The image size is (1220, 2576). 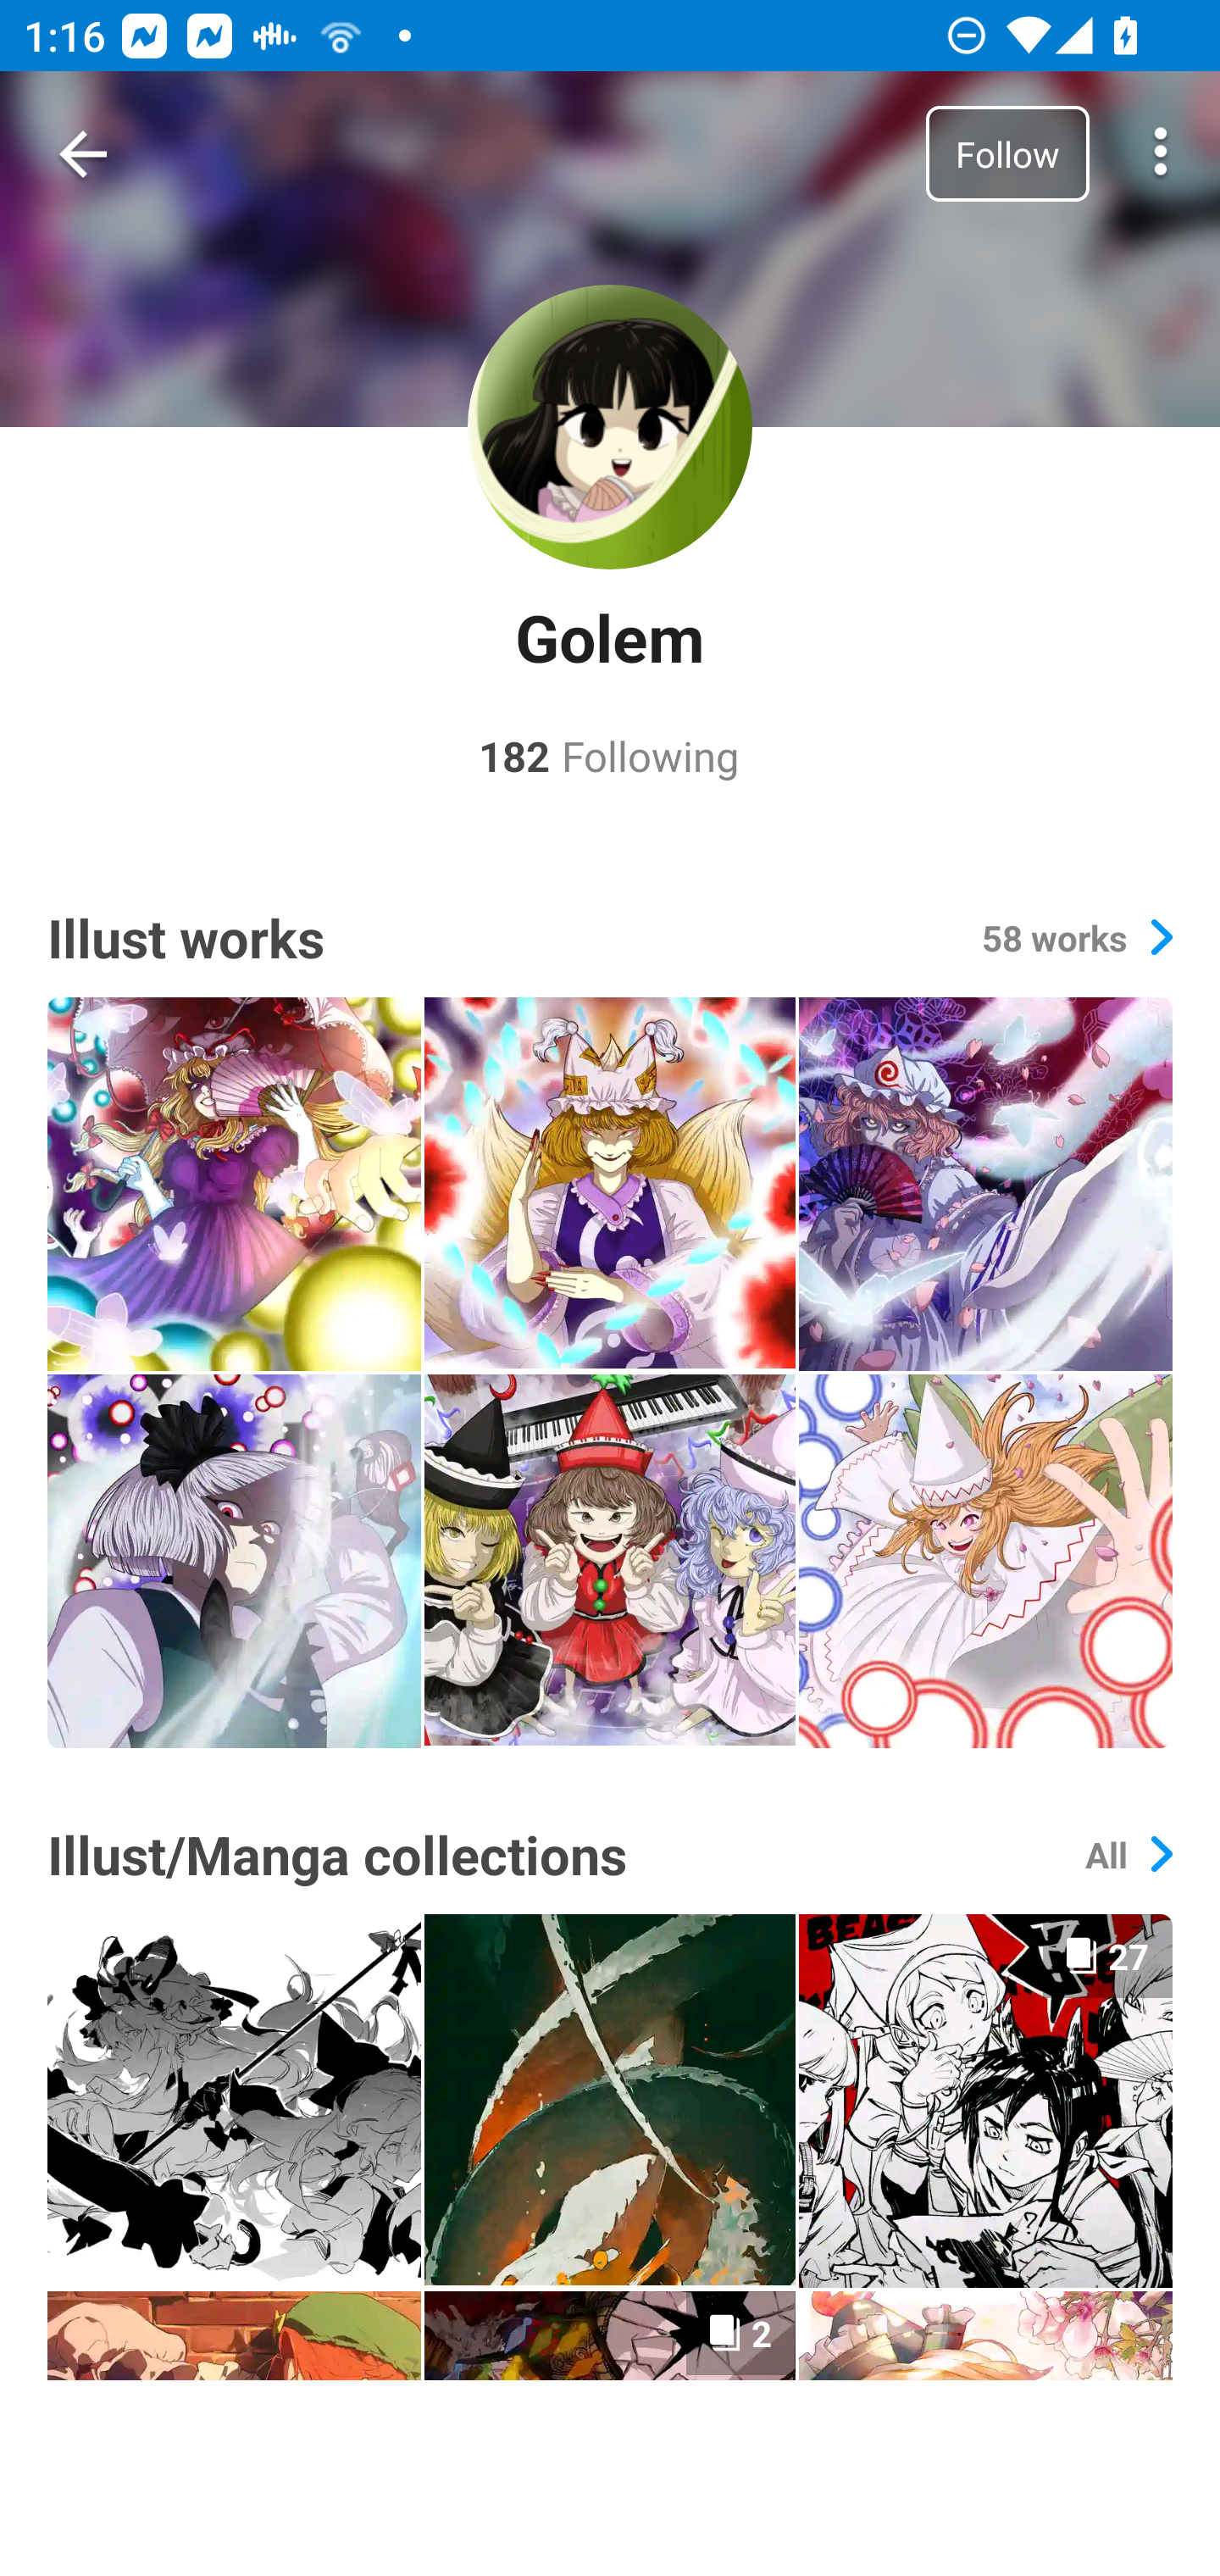 What do you see at coordinates (609, 756) in the screenshot?
I see `182 Following` at bounding box center [609, 756].